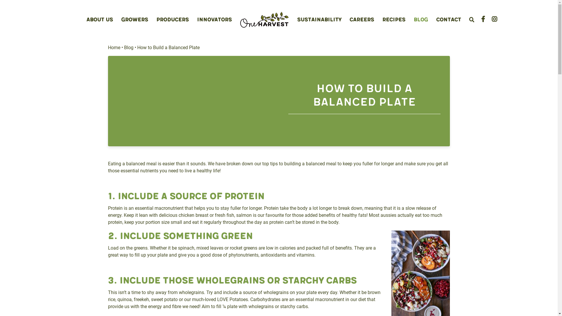 The width and height of the screenshot is (562, 316). What do you see at coordinates (319, 20) in the screenshot?
I see `SUSTAINABILITY` at bounding box center [319, 20].